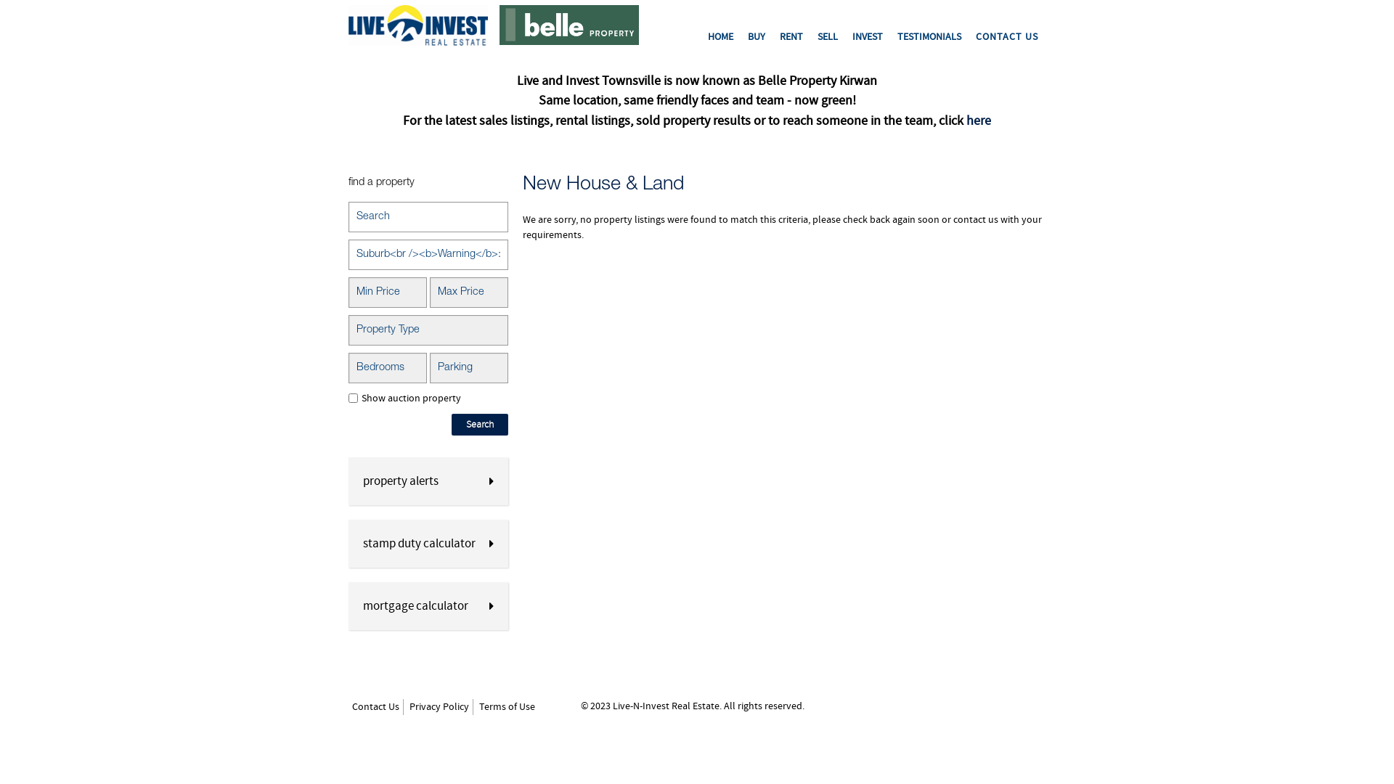 This screenshot has height=784, width=1394. I want to click on Contact Us, so click(376, 707).